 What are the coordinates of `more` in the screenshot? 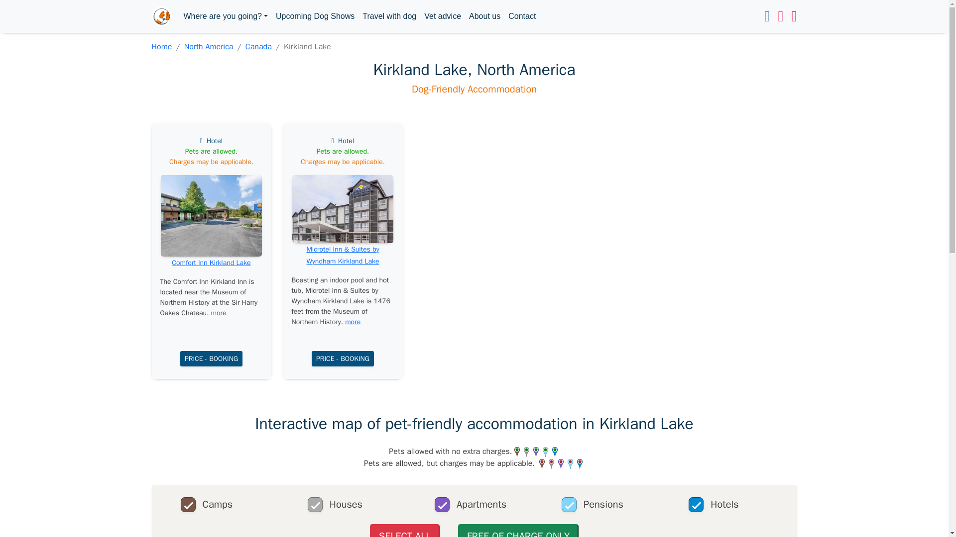 It's located at (353, 322).